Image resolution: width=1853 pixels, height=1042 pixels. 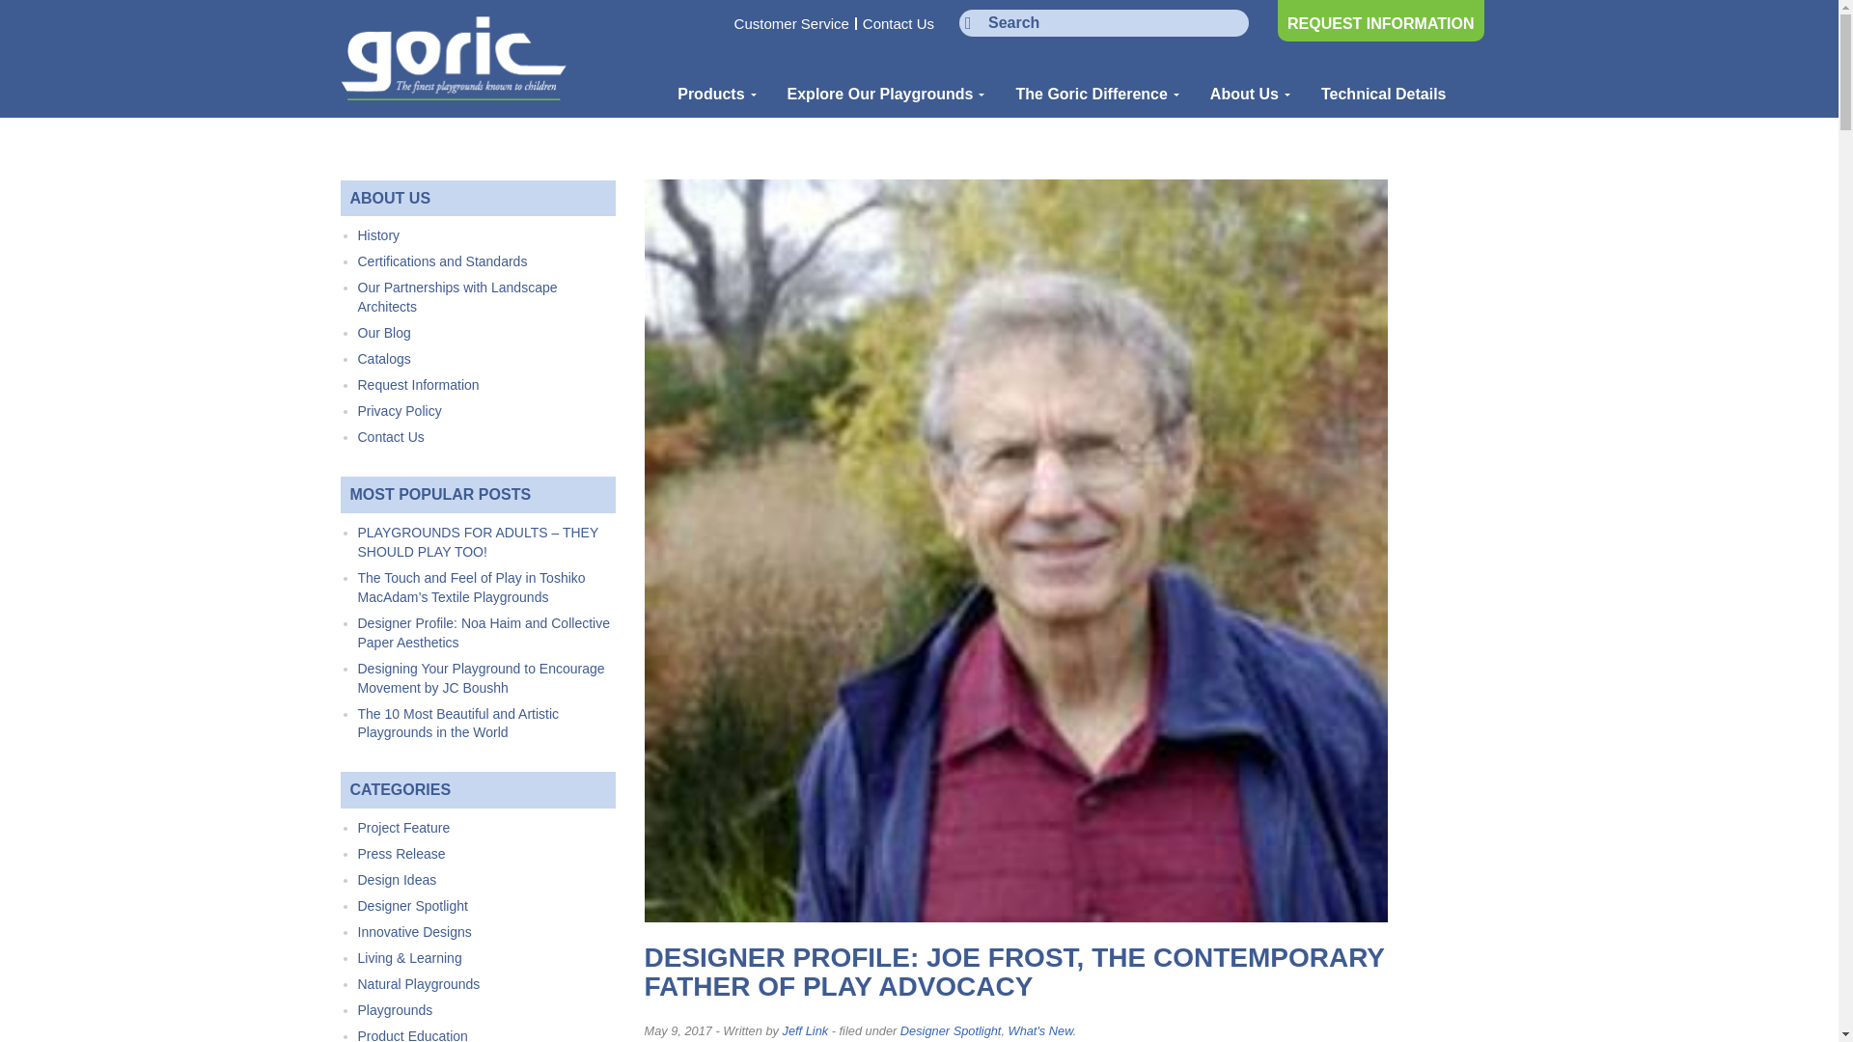 I want to click on Contact Us, so click(x=898, y=23).